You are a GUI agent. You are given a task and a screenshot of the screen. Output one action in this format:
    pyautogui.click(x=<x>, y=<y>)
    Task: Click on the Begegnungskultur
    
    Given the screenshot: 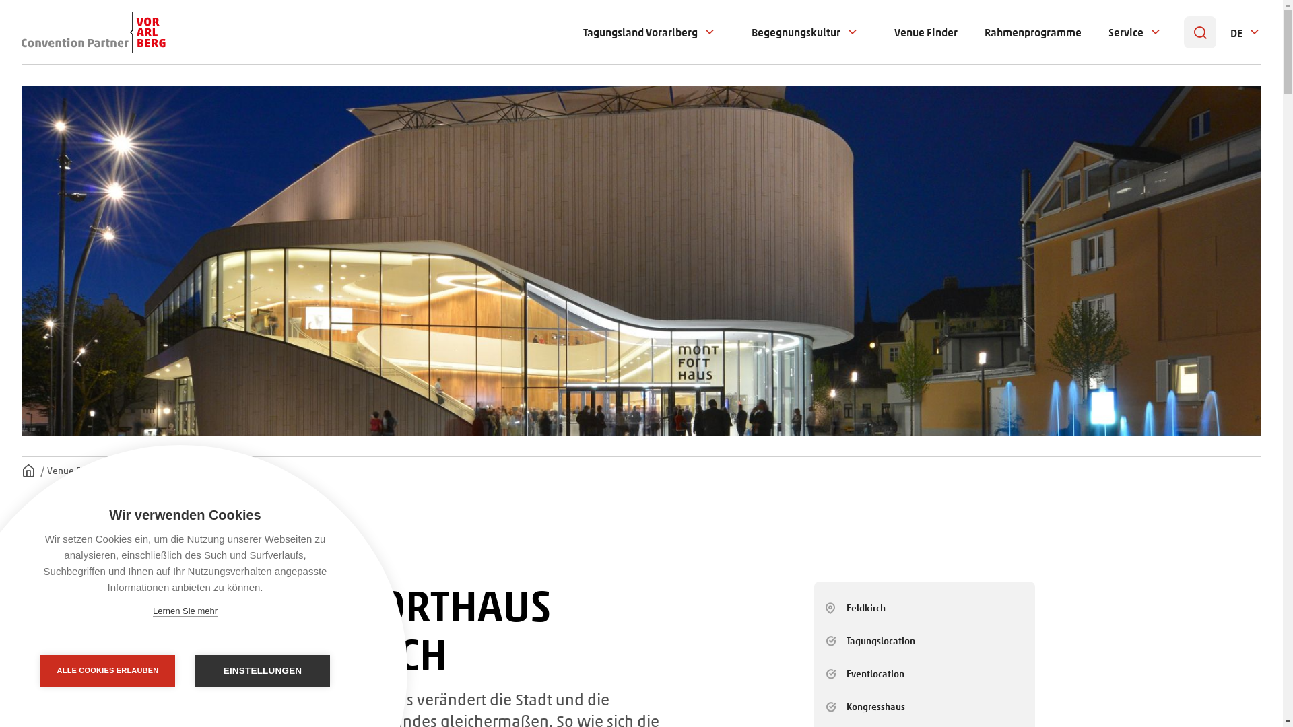 What is the action you would take?
    pyautogui.click(x=796, y=32)
    